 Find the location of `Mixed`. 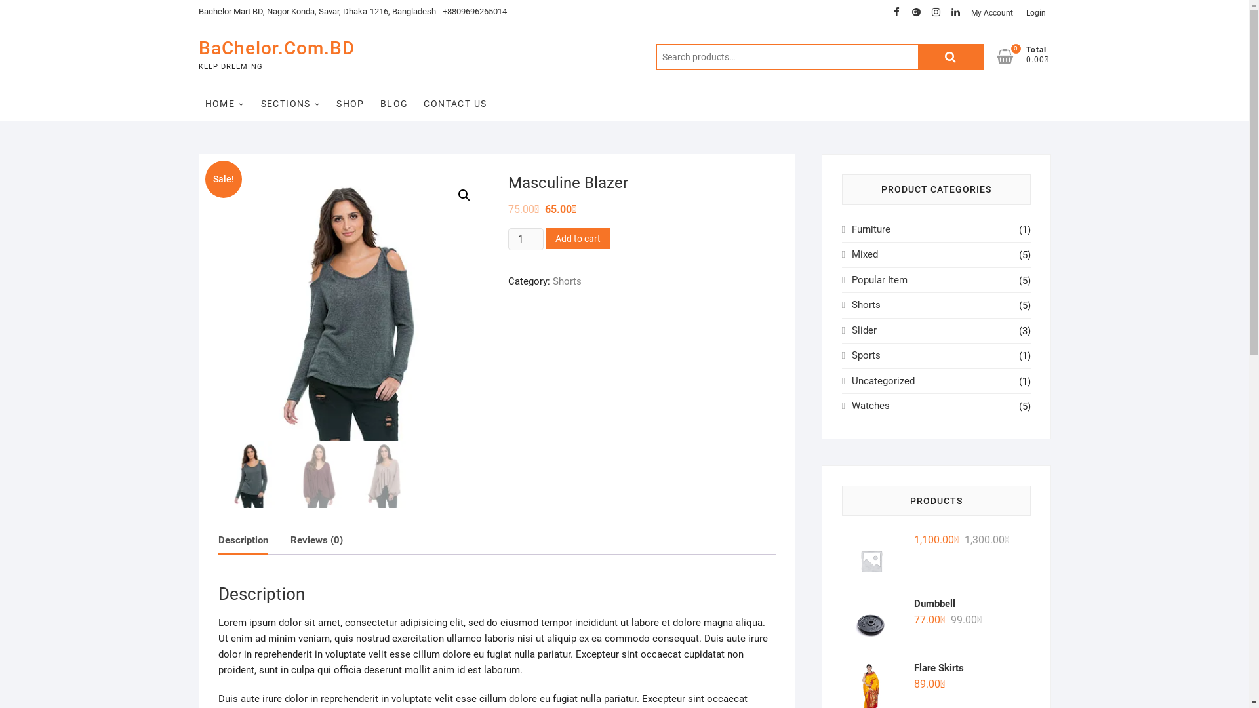

Mixed is located at coordinates (865, 254).